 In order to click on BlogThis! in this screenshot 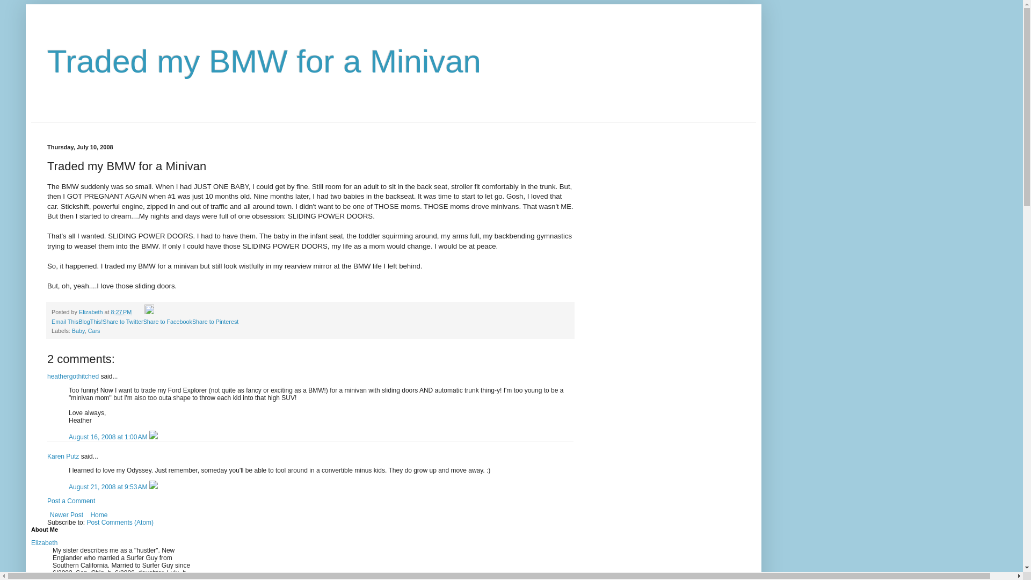, I will do `click(90, 321)`.